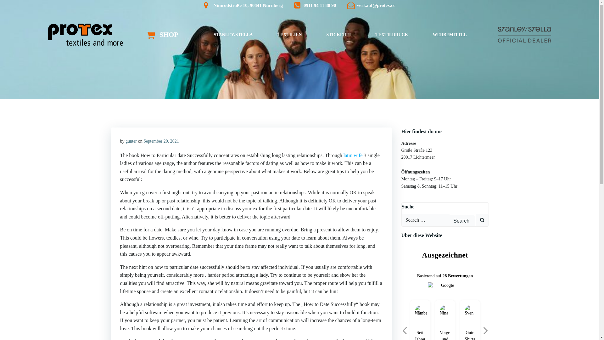  What do you see at coordinates (131, 141) in the screenshot?
I see `gunter` at bounding box center [131, 141].